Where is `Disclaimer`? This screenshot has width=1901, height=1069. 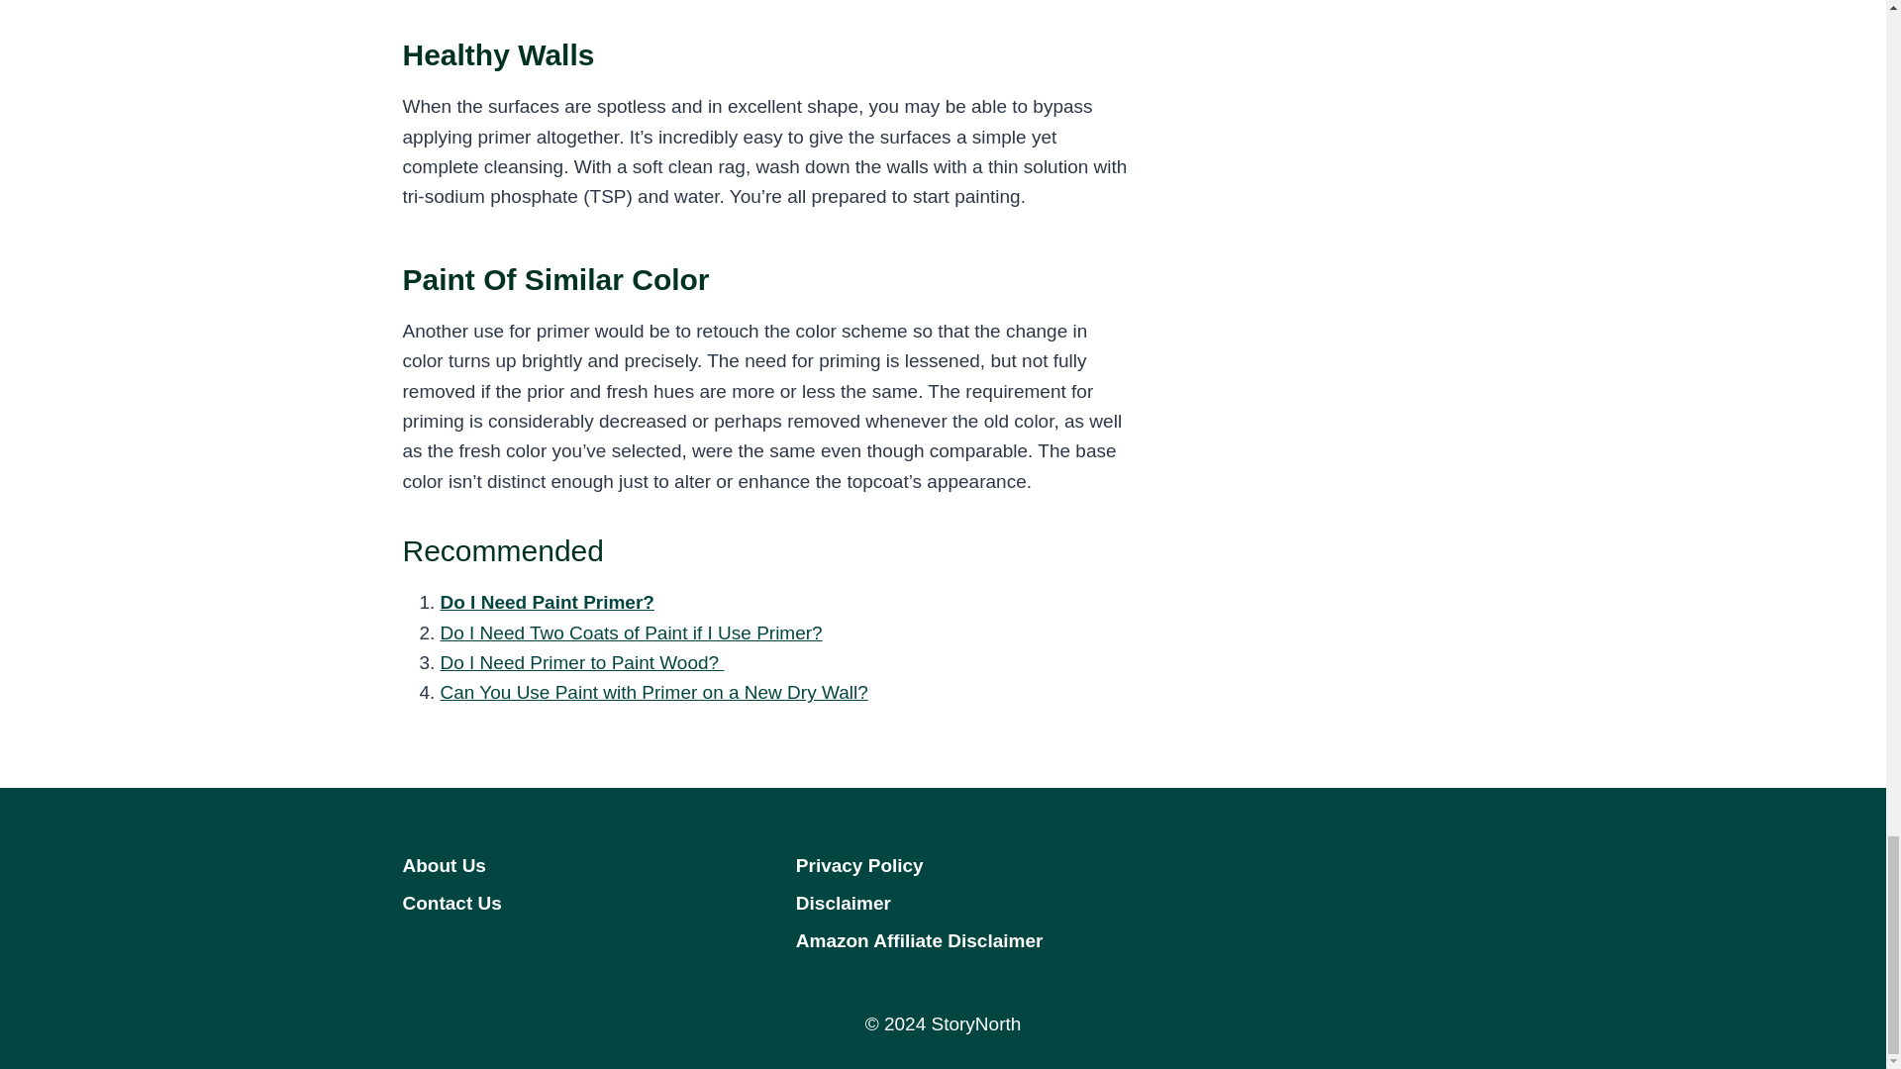 Disclaimer is located at coordinates (943, 904).